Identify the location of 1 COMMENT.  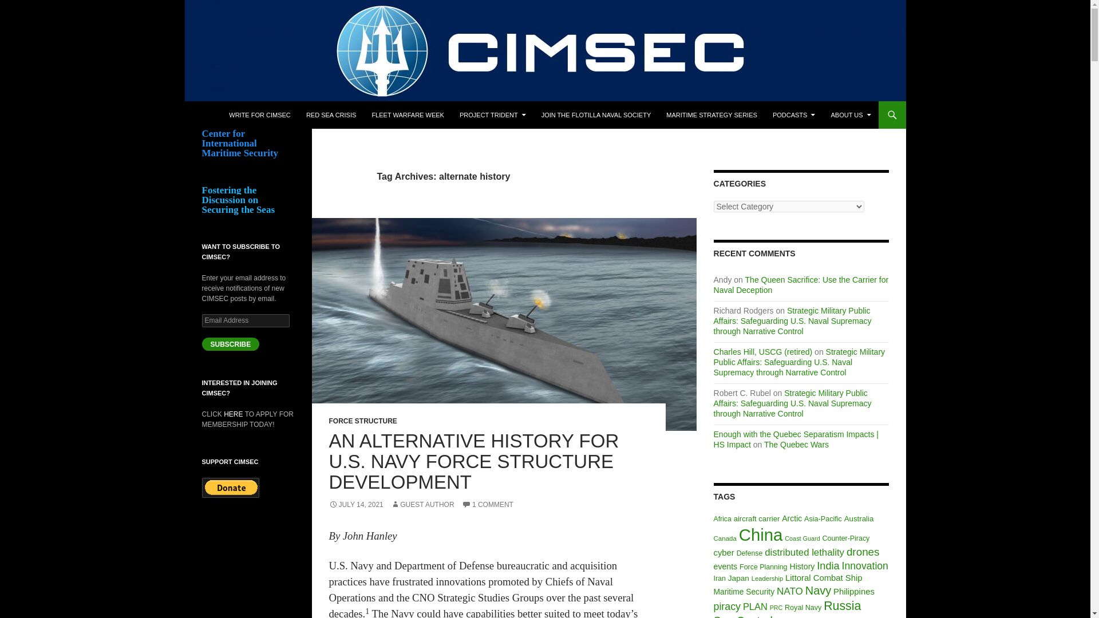
(487, 504).